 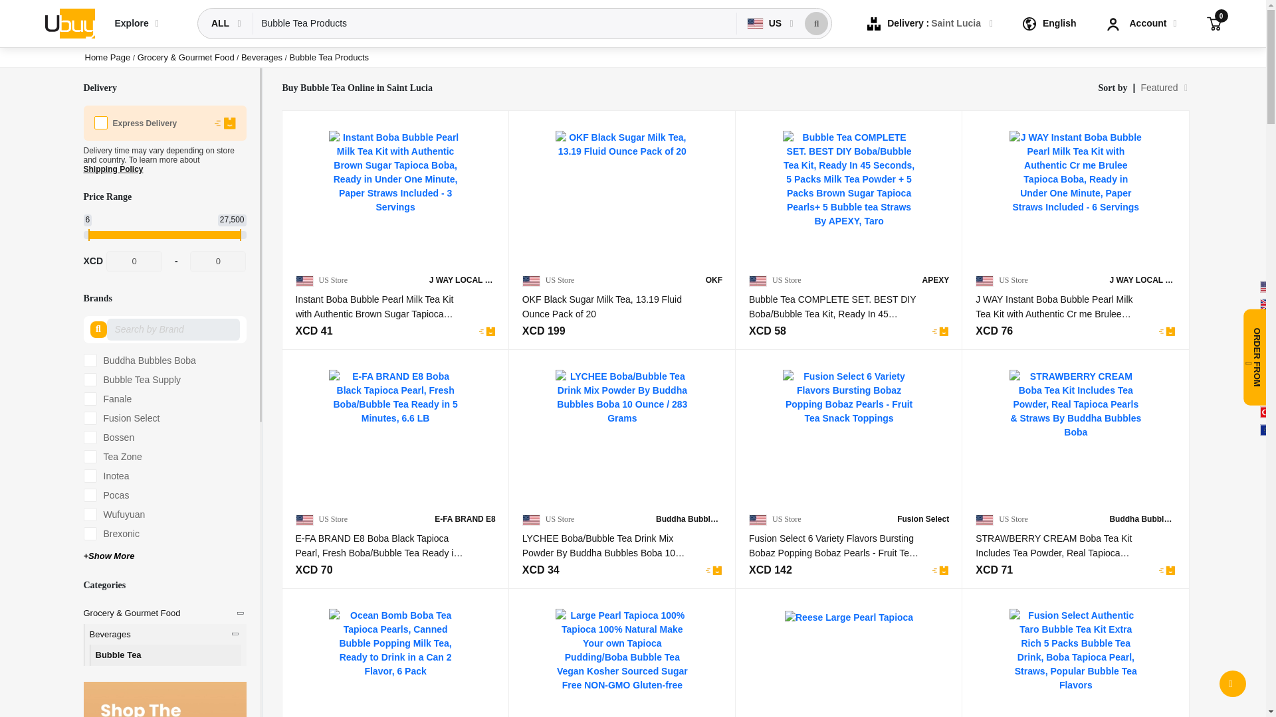 What do you see at coordinates (222, 23) in the screenshot?
I see `ALL` at bounding box center [222, 23].